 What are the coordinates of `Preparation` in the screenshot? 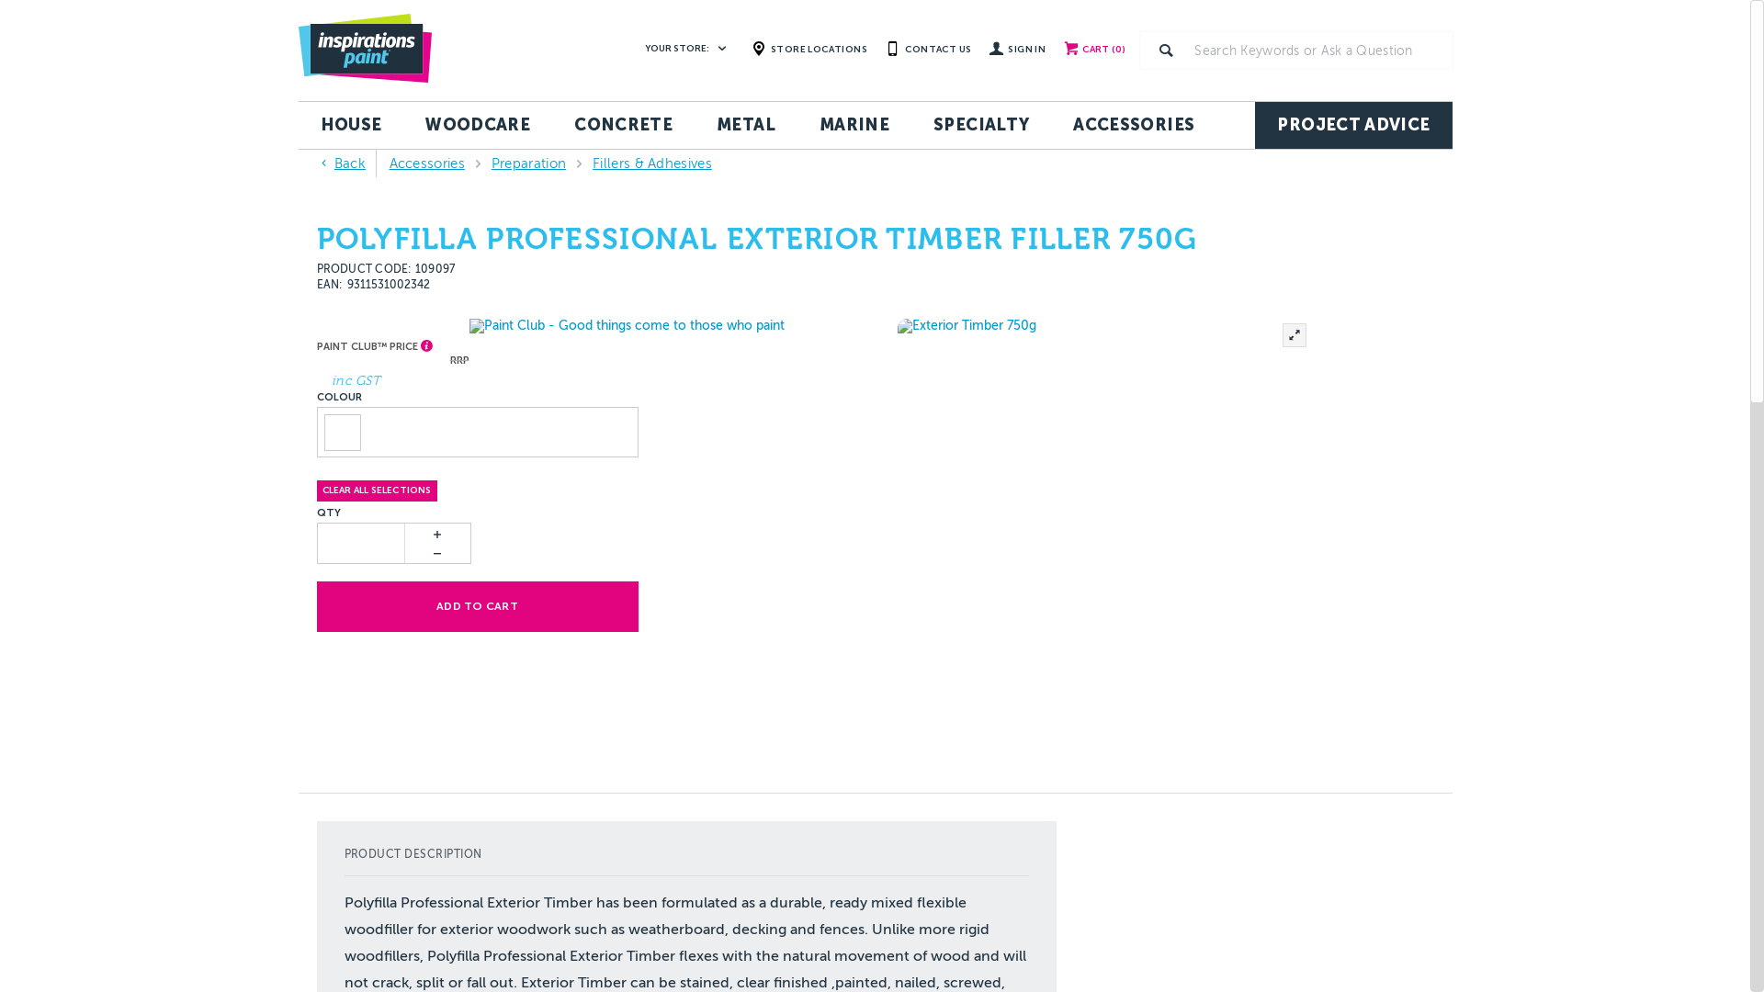 It's located at (529, 163).